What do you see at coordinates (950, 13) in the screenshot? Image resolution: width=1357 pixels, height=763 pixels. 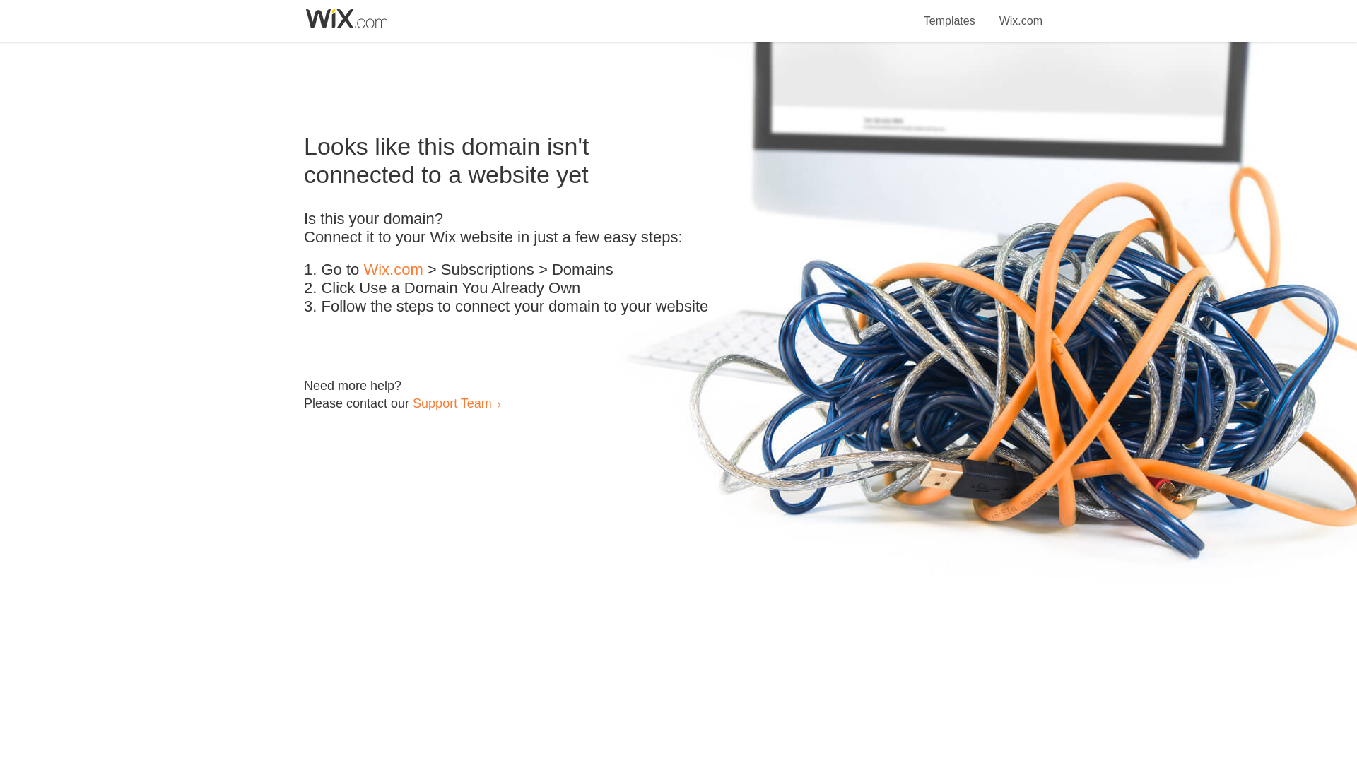 I see `Templates` at bounding box center [950, 13].